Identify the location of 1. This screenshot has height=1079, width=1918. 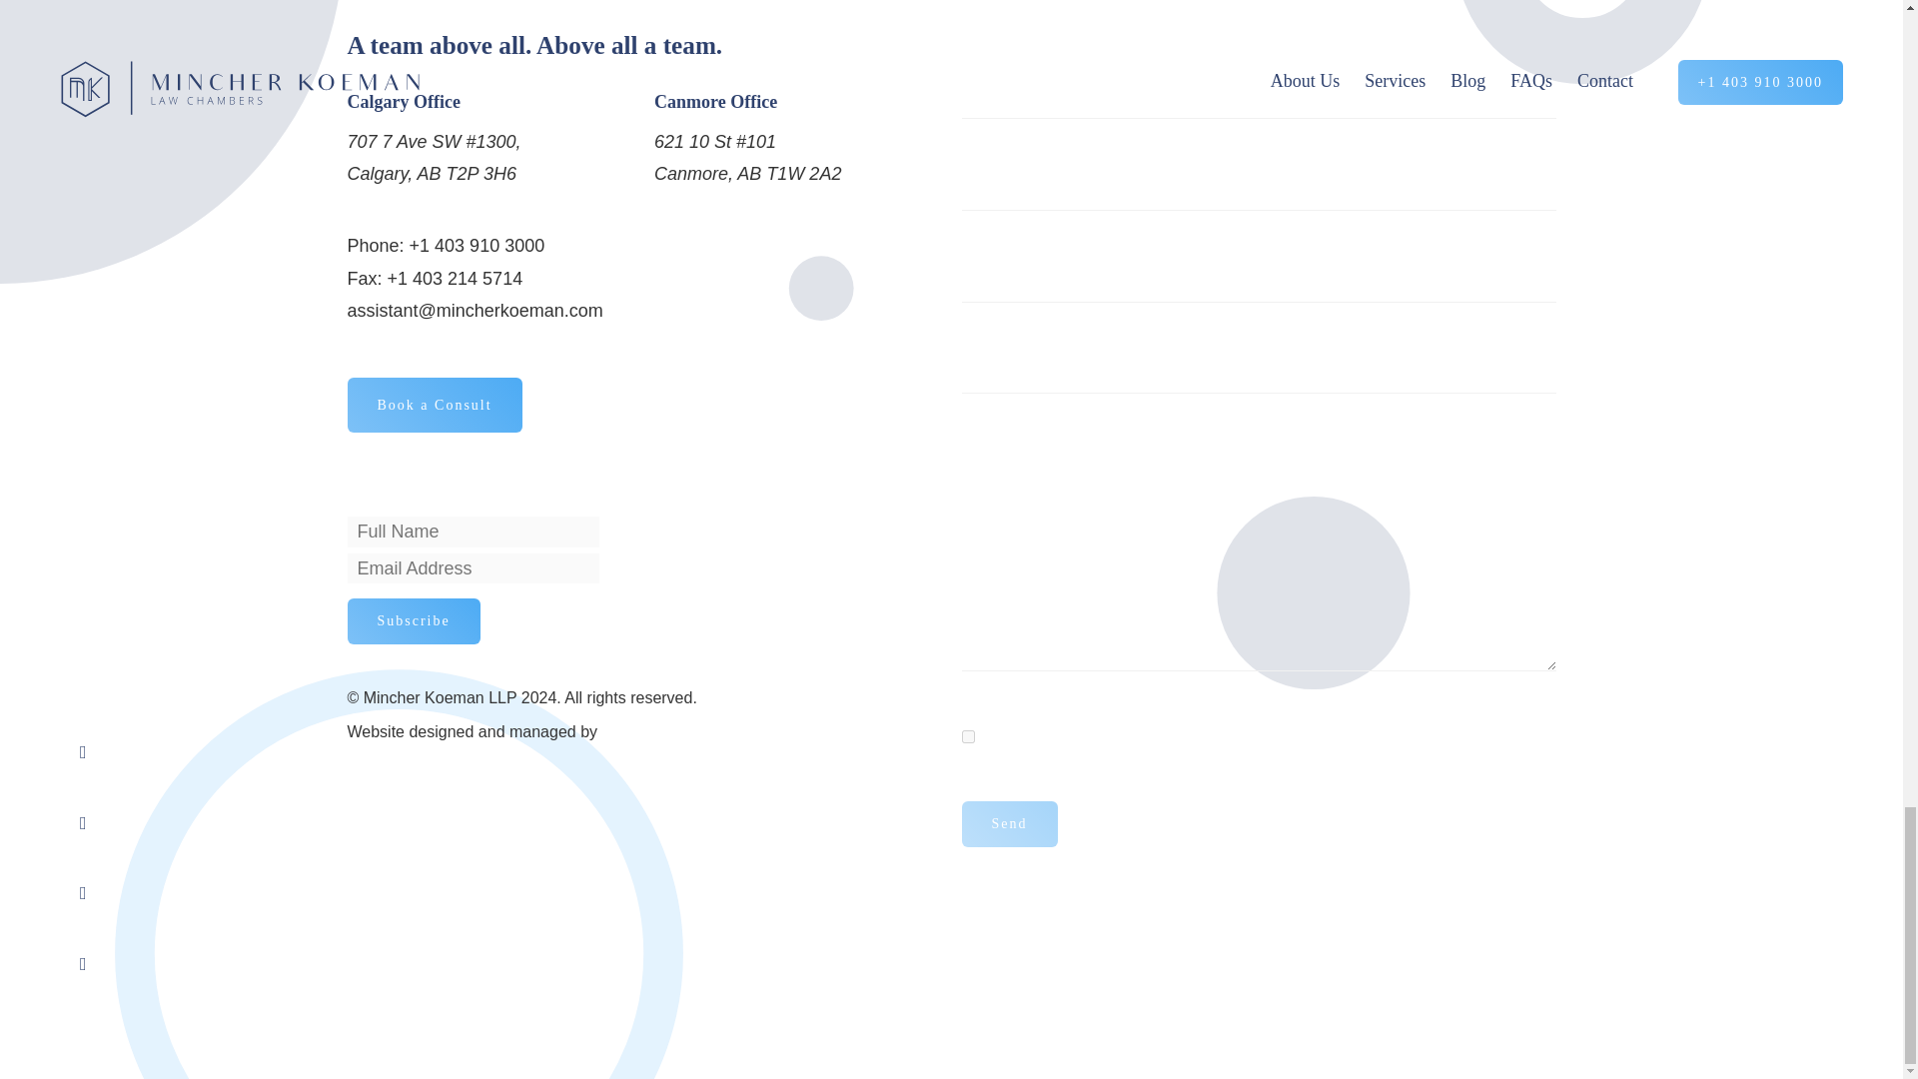
(967, 737).